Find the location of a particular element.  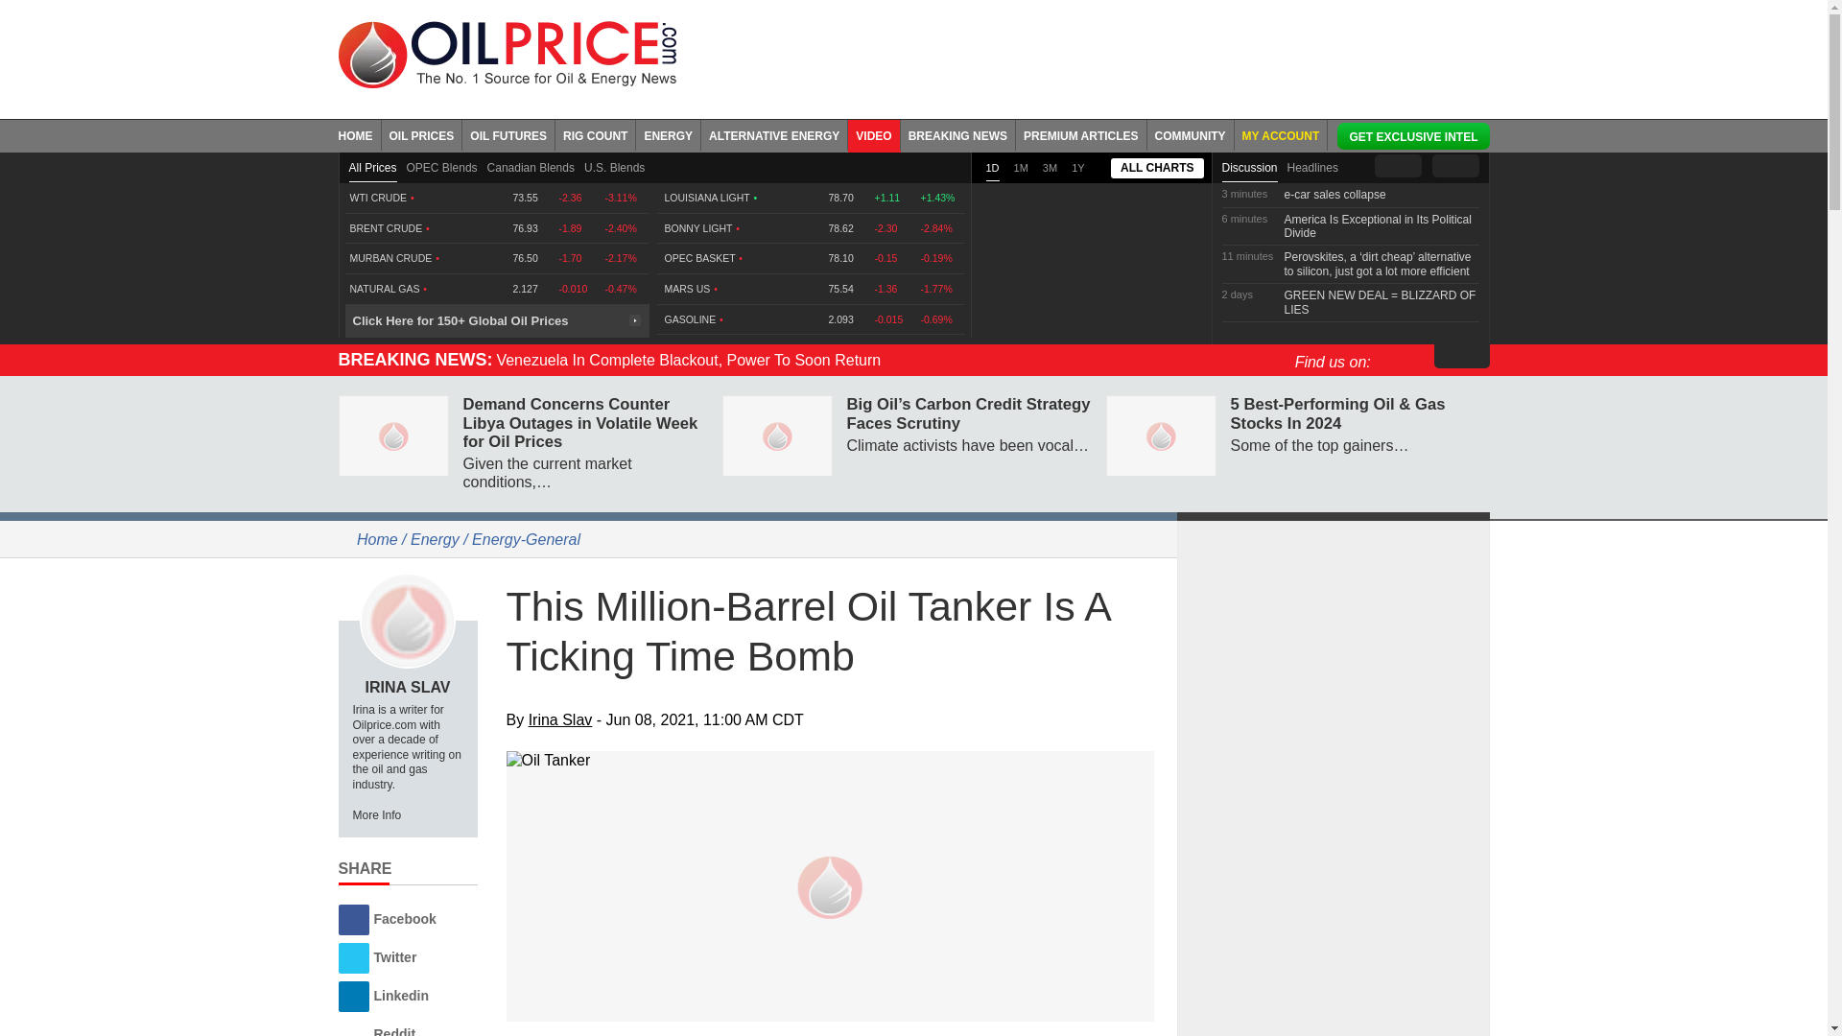

Oil prices - Oilprice.com is located at coordinates (507, 54).